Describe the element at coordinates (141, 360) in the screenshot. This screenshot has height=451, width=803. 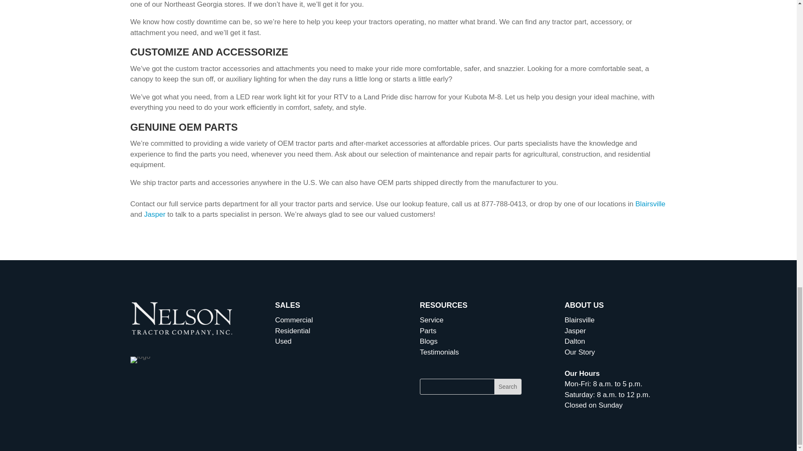
I see `logo` at that location.